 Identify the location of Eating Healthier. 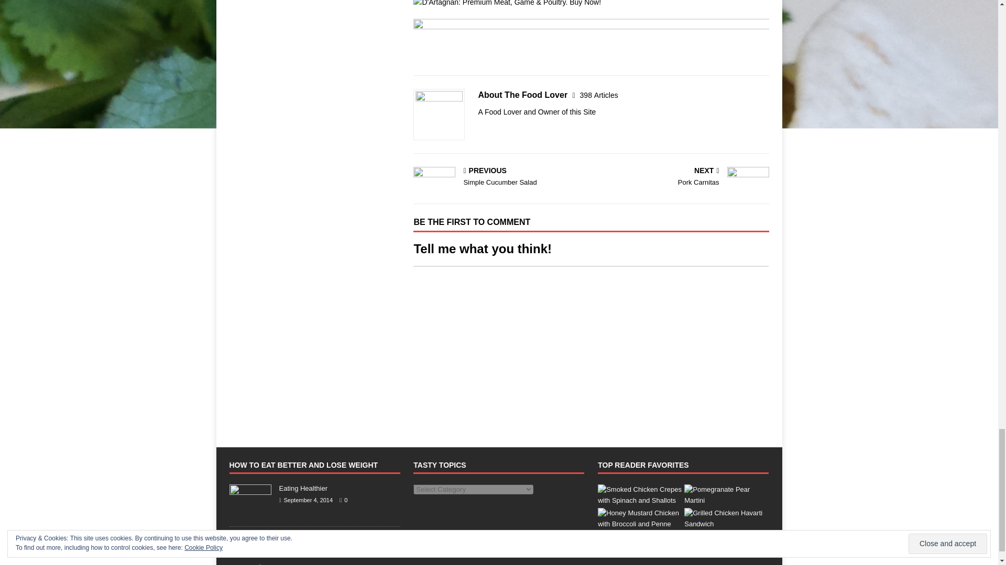
(250, 510).